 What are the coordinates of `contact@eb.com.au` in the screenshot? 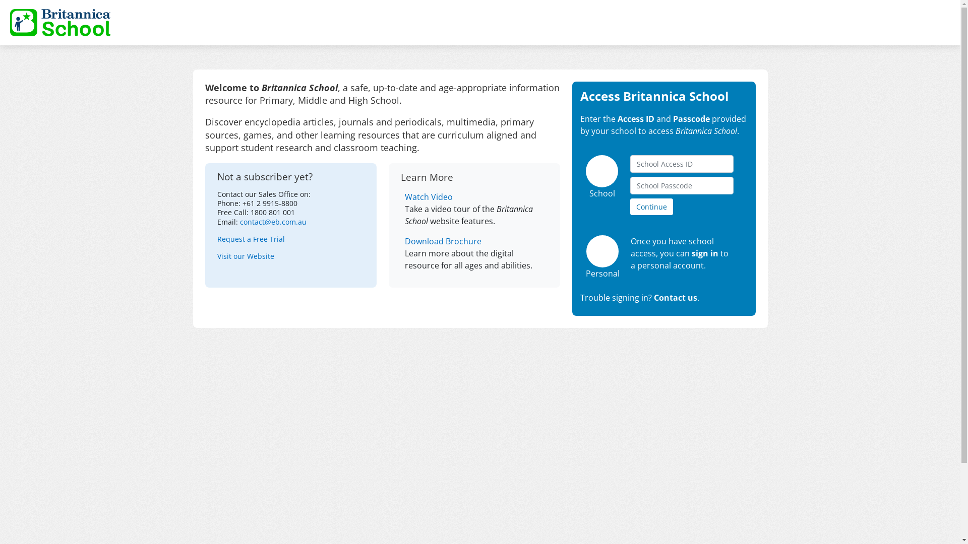 It's located at (273, 222).